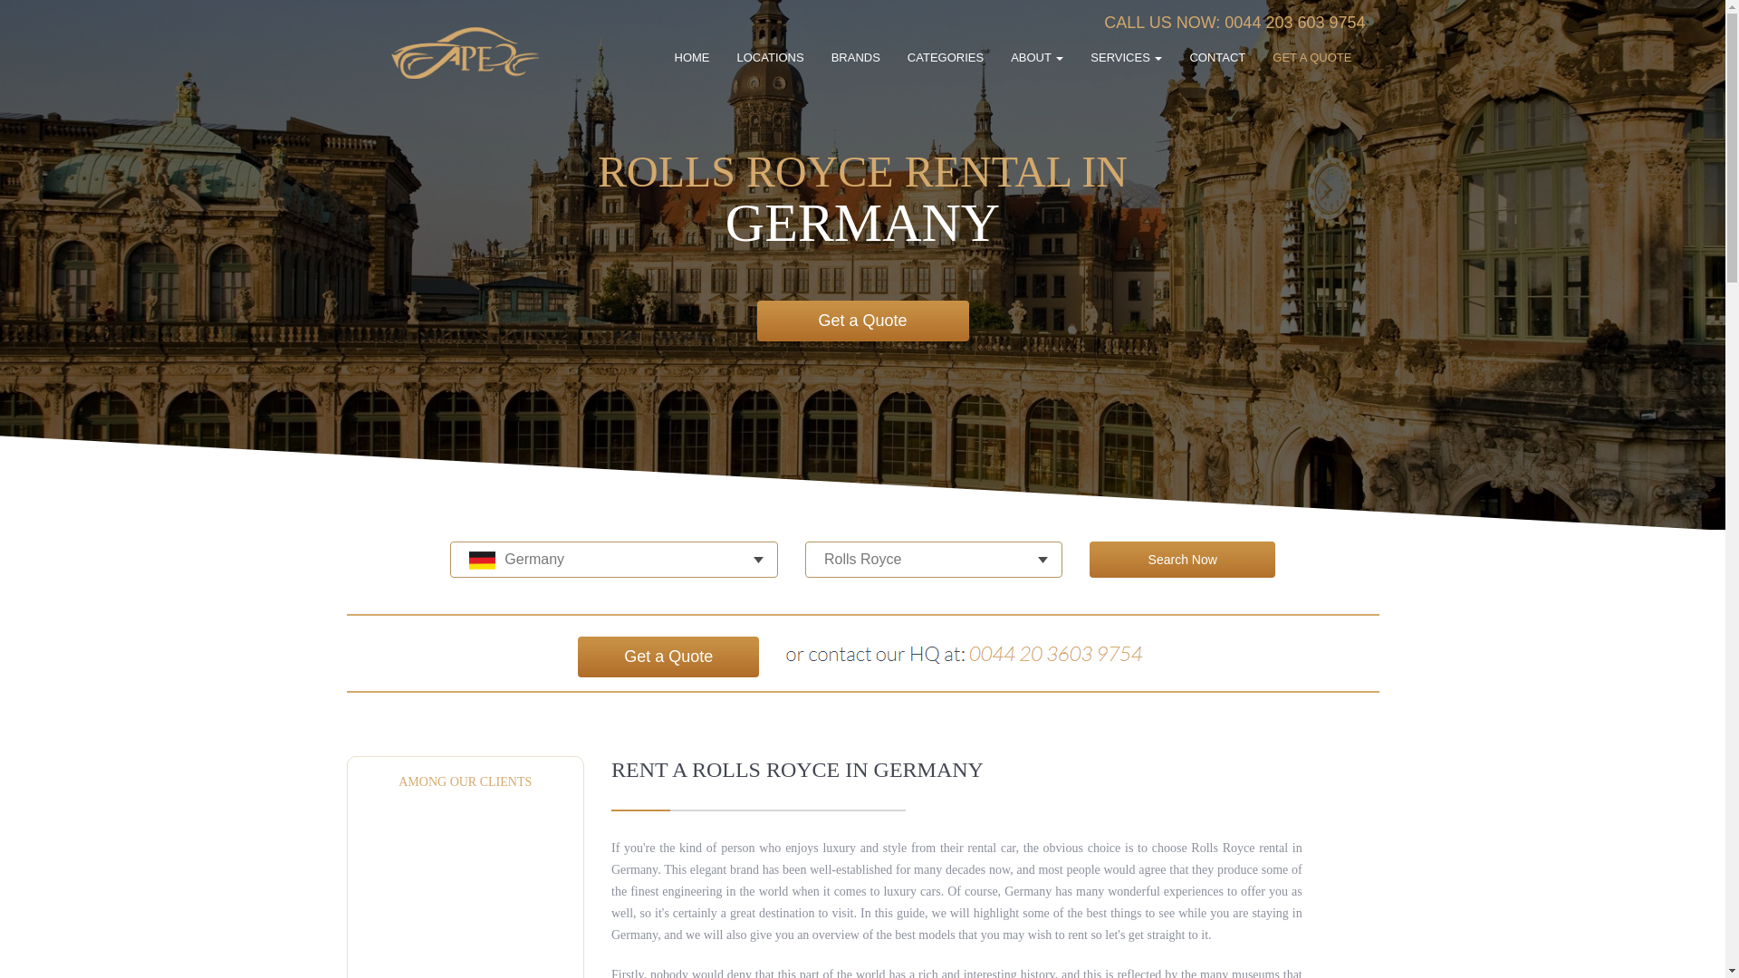 This screenshot has width=1739, height=978. What do you see at coordinates (855, 58) in the screenshot?
I see `BRANDS` at bounding box center [855, 58].